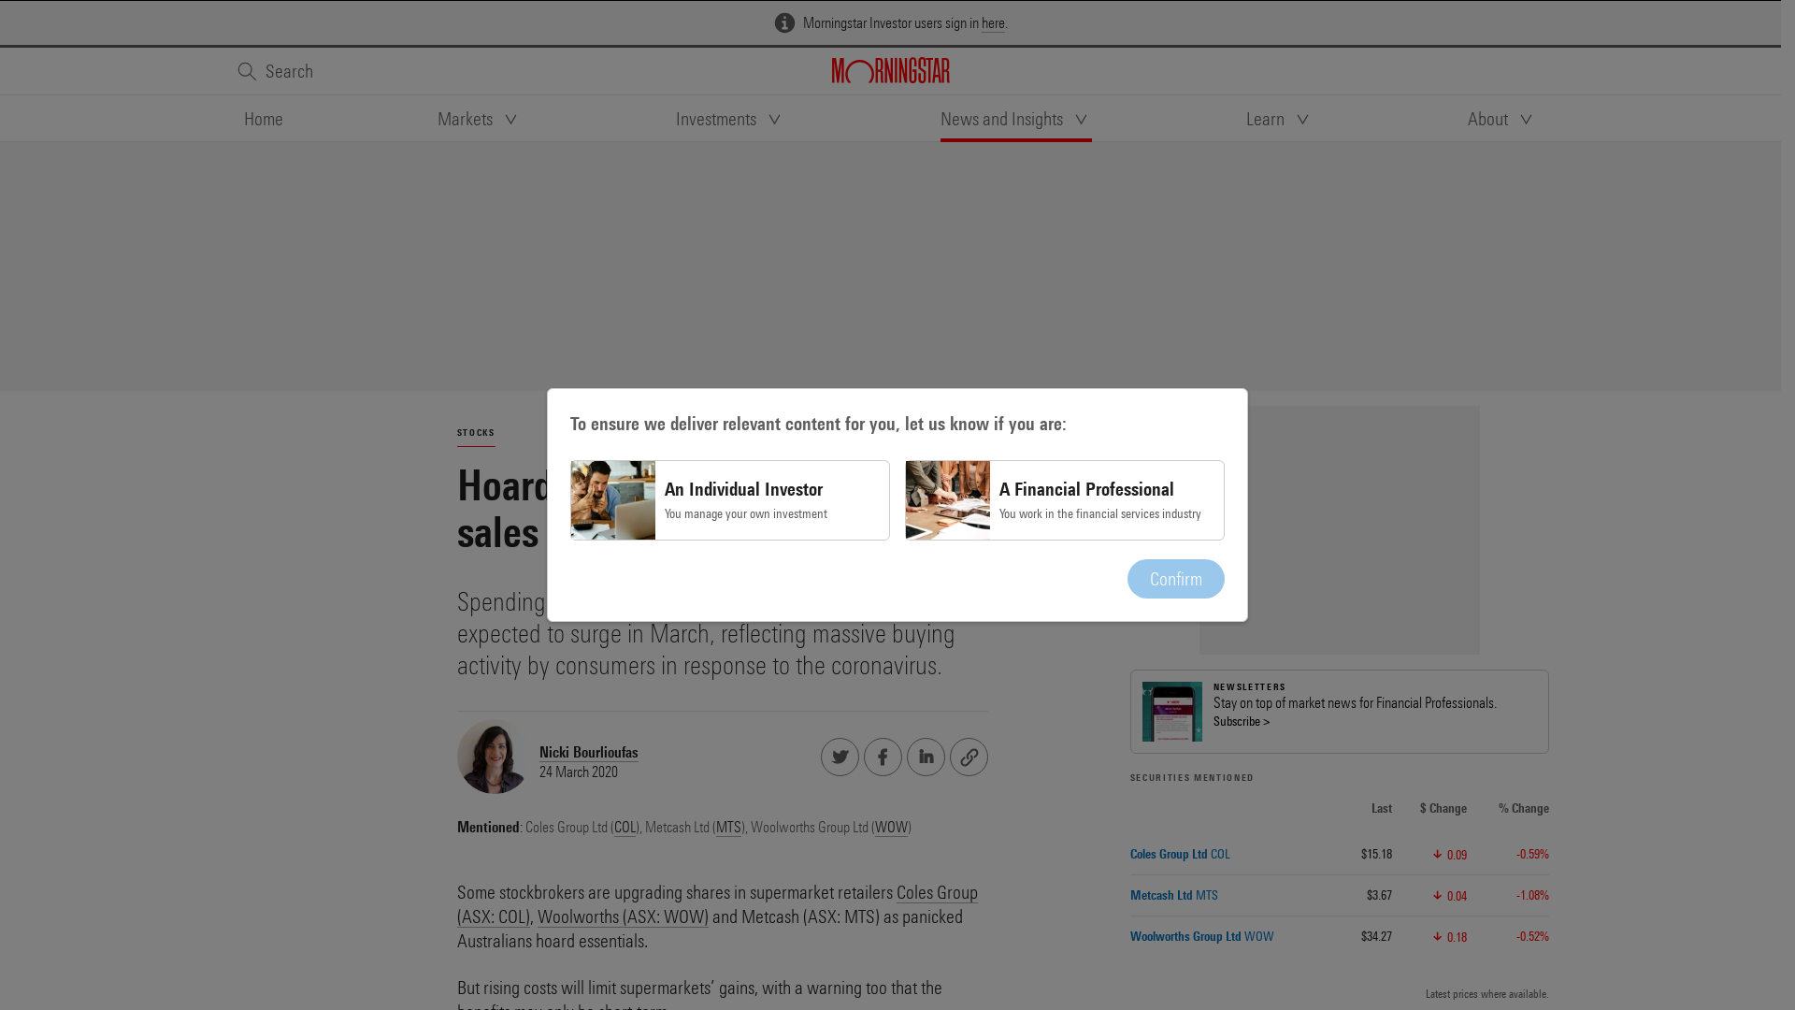 The height and width of the screenshot is (1010, 1795). Describe the element at coordinates (1201, 936) in the screenshot. I see `Woolworths Group Ltd WOW` at that location.